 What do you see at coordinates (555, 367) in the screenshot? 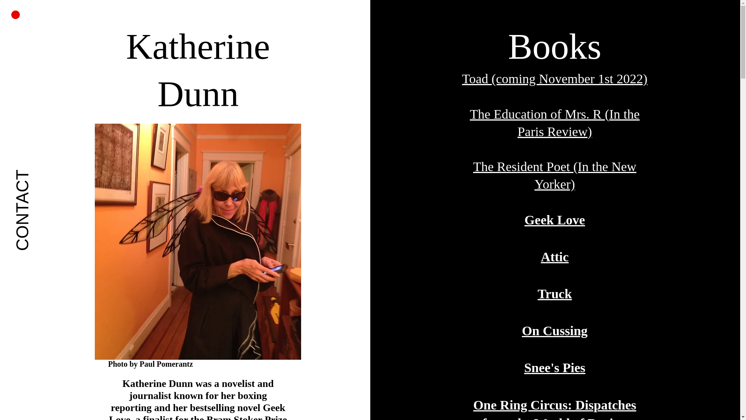
I see `Snee's Pies` at bounding box center [555, 367].